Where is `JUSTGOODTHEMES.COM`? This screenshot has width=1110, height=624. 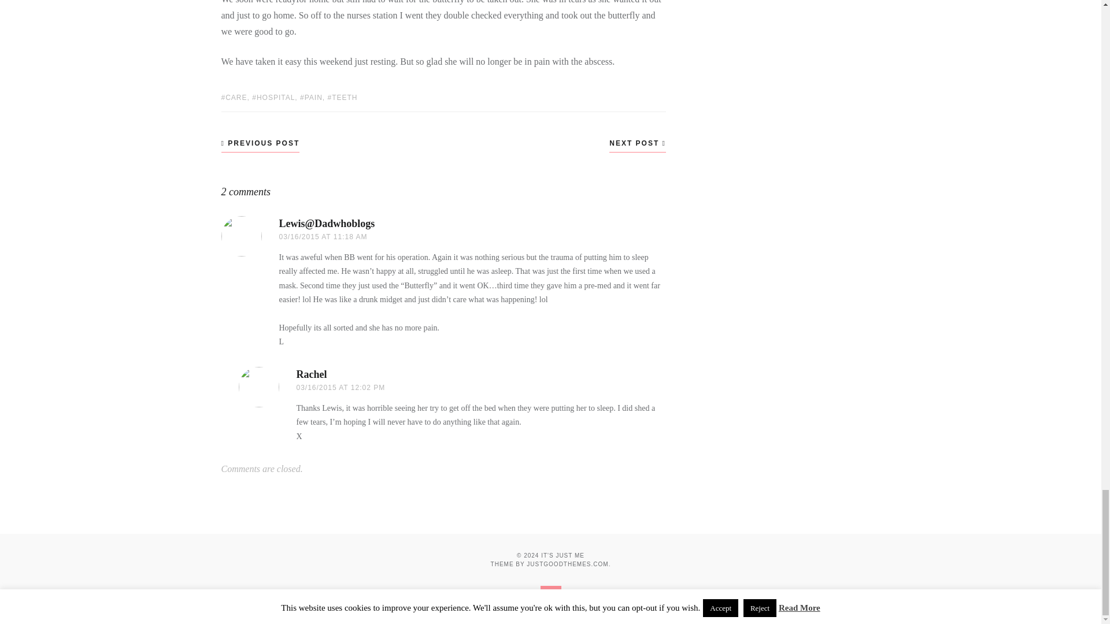
JUSTGOODTHEMES.COM is located at coordinates (567, 564).